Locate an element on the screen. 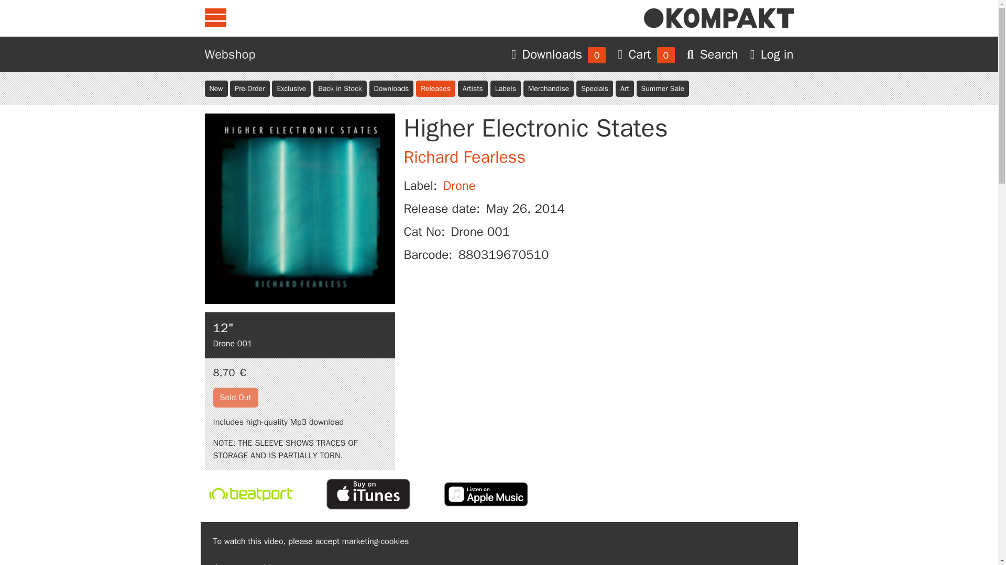 The width and height of the screenshot is (1006, 565). Back in Stock is located at coordinates (340, 88).